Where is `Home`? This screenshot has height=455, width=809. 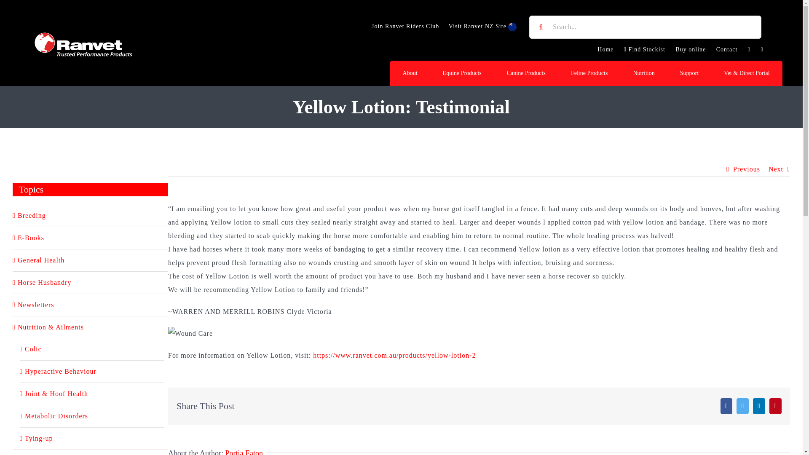 Home is located at coordinates (605, 49).